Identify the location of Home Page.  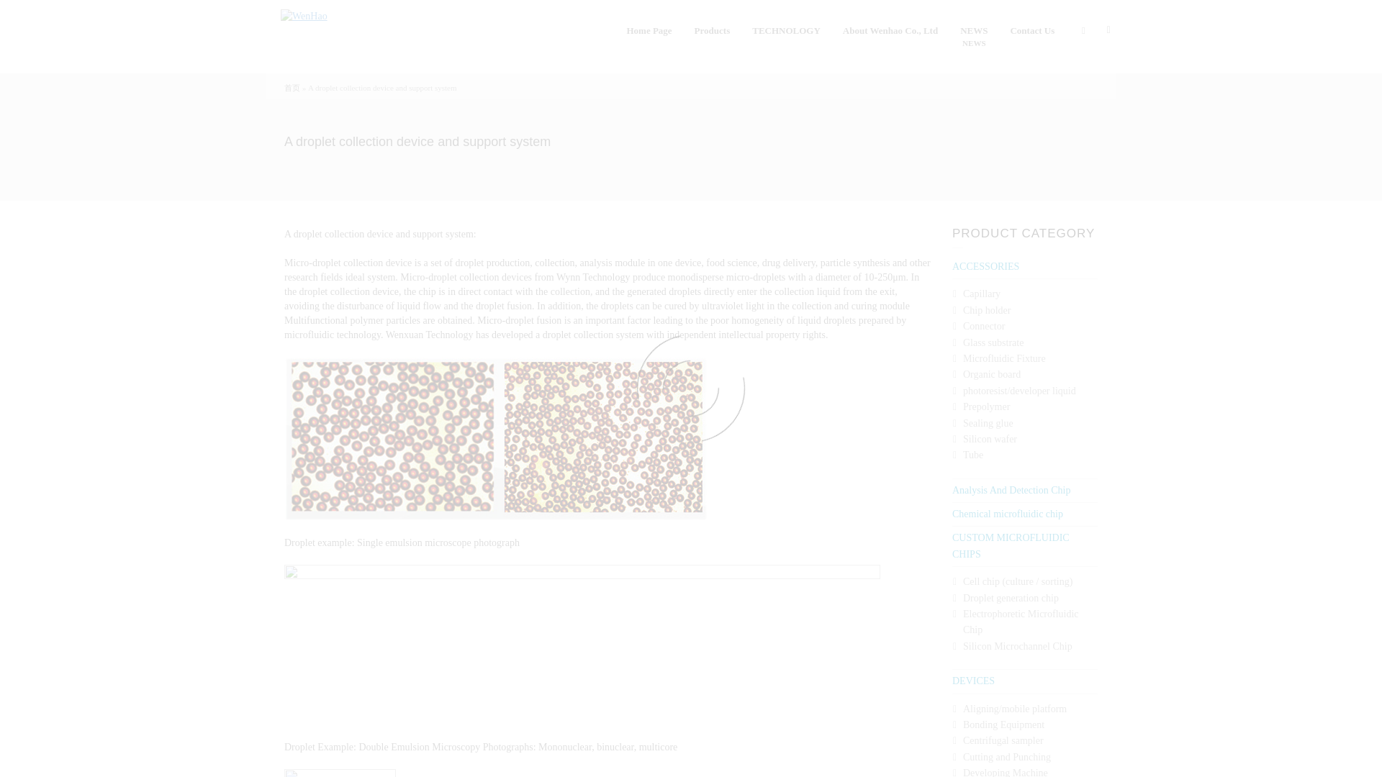
(649, 32).